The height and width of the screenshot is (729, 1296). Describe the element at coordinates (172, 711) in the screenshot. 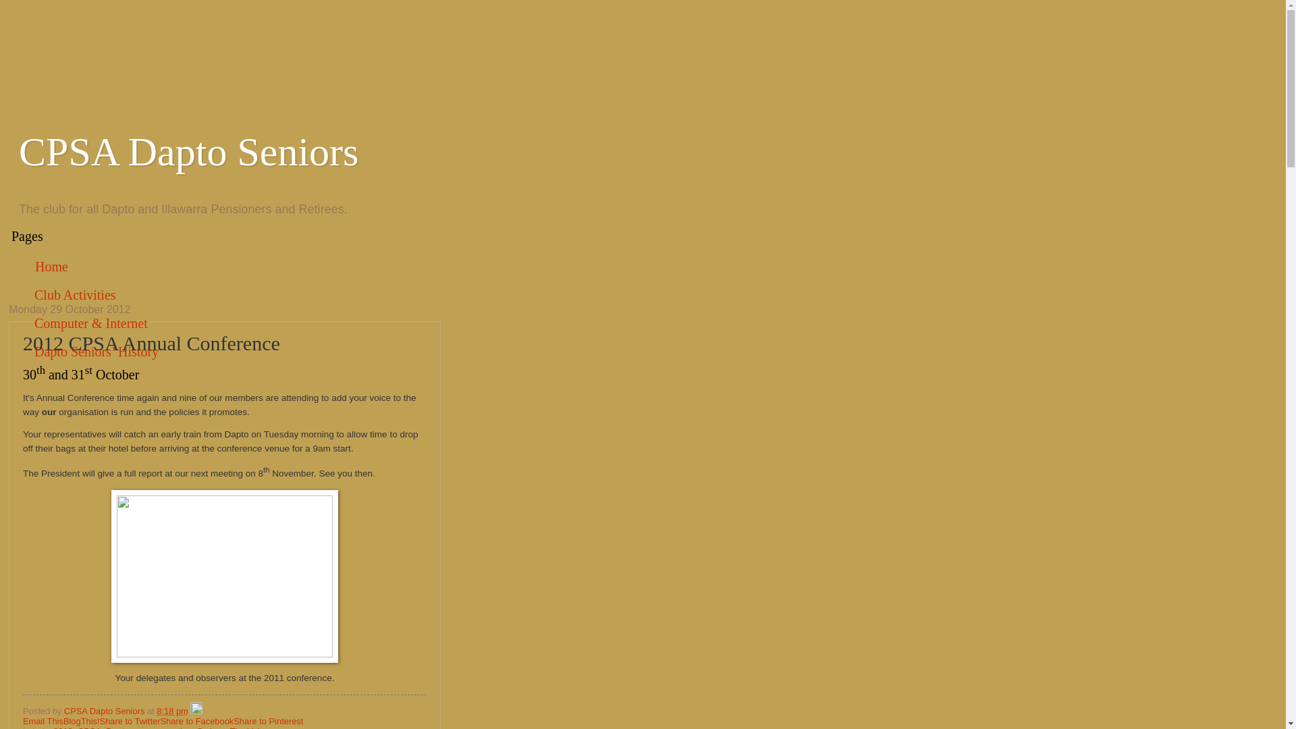

I see `8:18 pm` at that location.